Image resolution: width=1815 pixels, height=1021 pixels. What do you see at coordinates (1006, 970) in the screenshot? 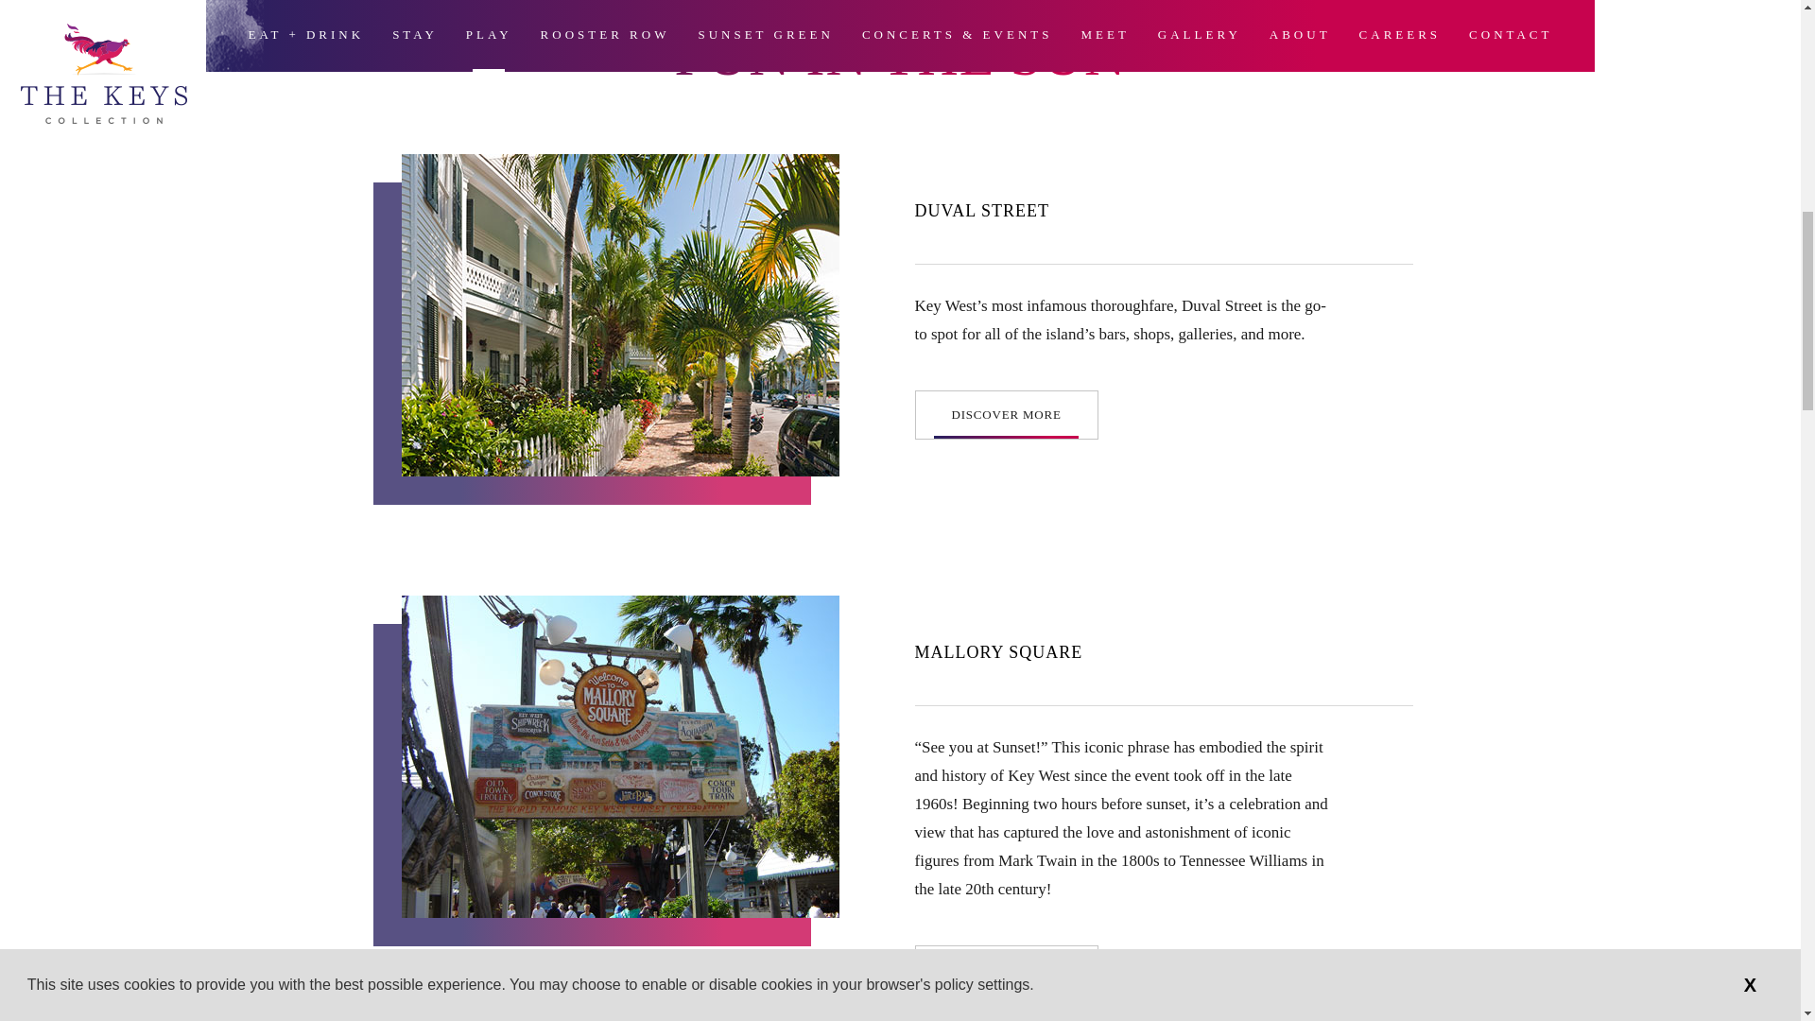
I see `DISCOVER MORE` at bounding box center [1006, 970].